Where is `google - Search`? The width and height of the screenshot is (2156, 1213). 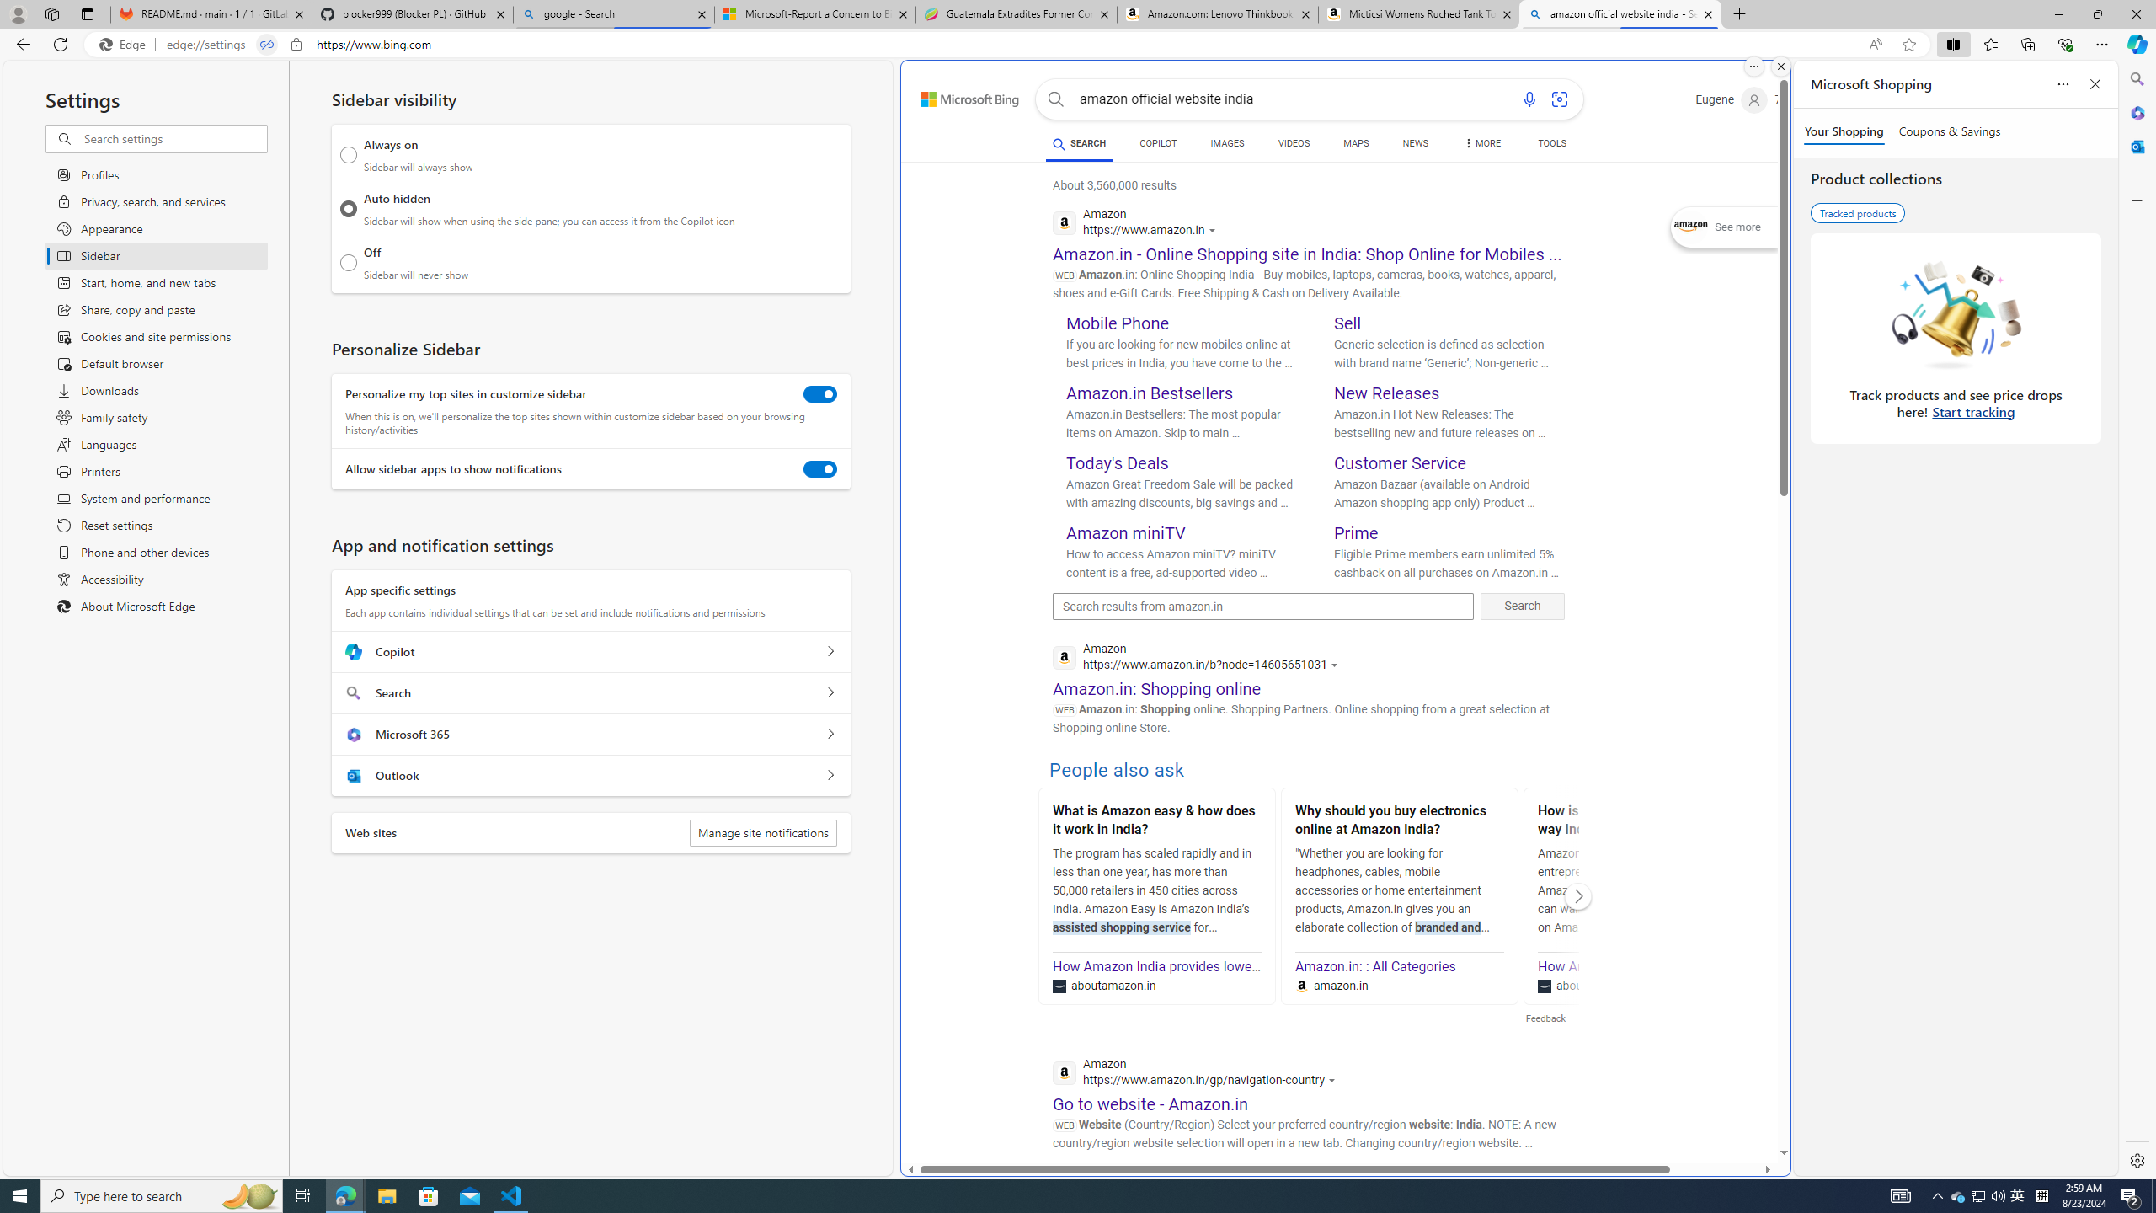 google - Search is located at coordinates (614, 14).